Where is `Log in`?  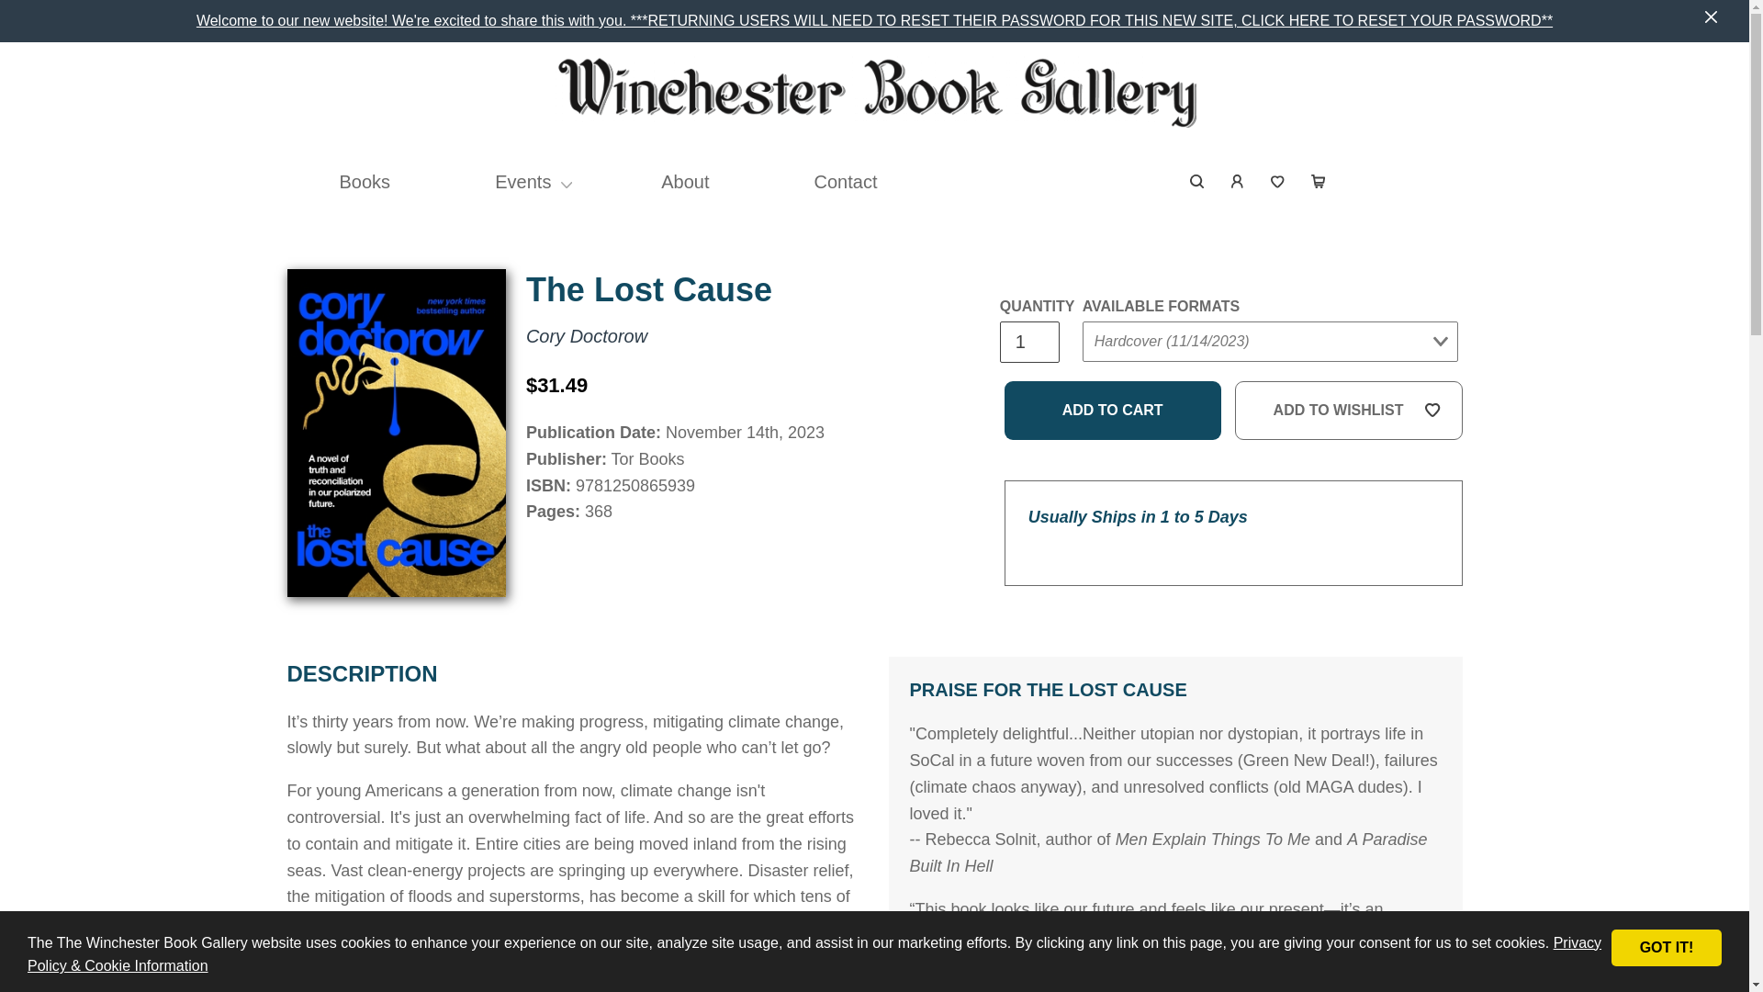
Log in is located at coordinates (1238, 182).